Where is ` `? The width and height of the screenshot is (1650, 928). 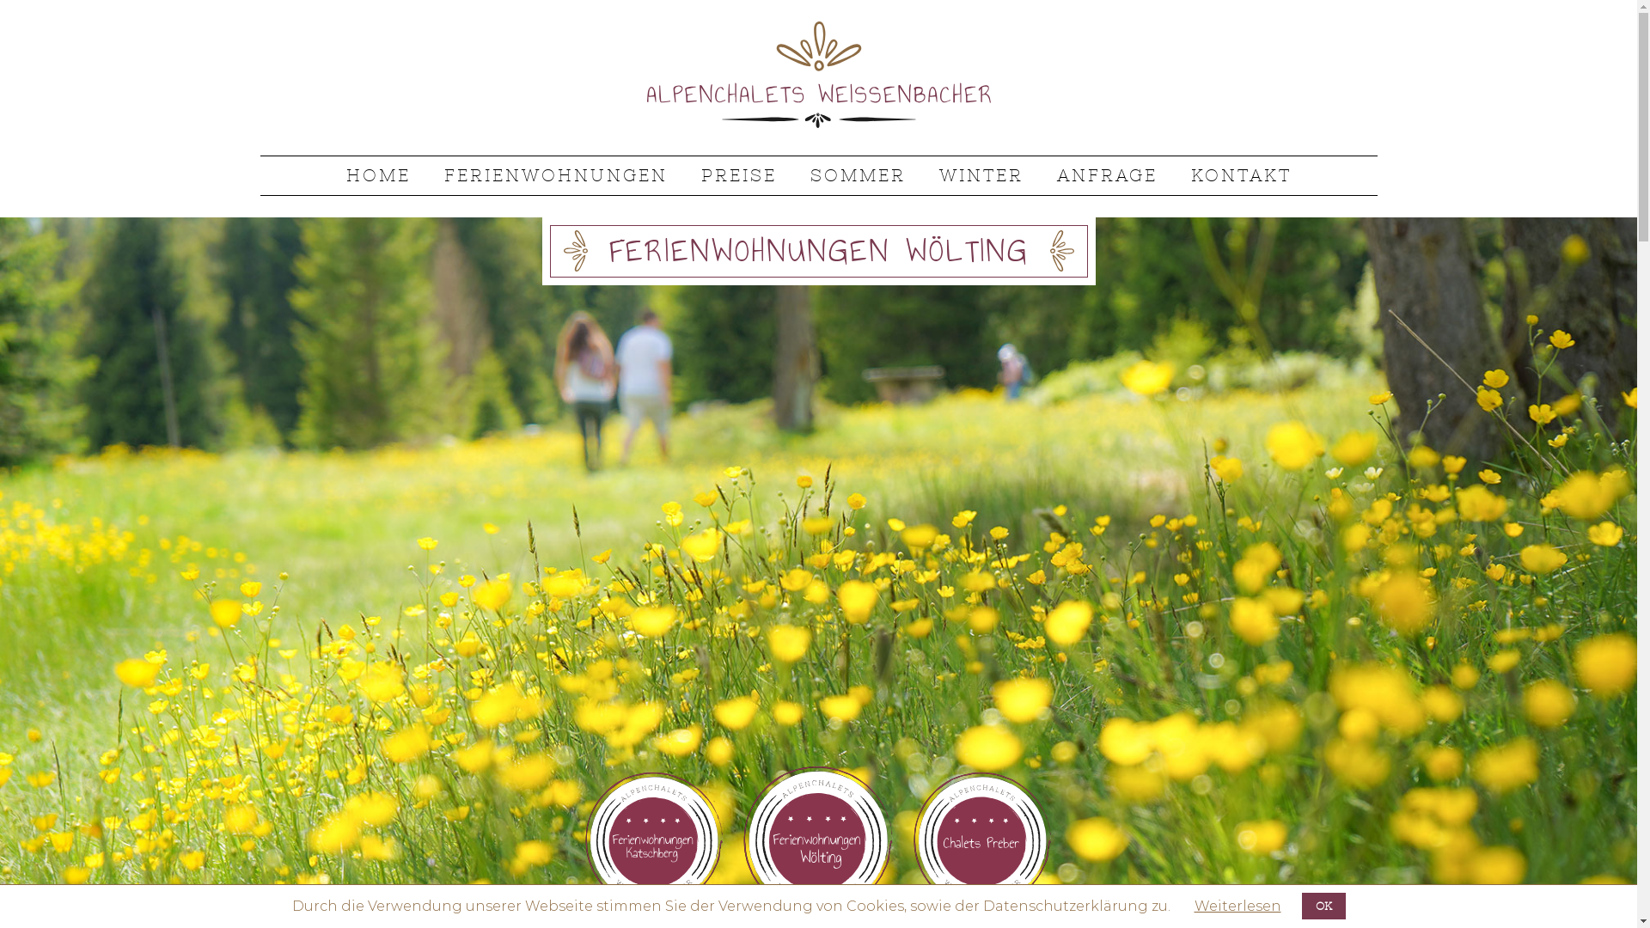   is located at coordinates (273, 203).